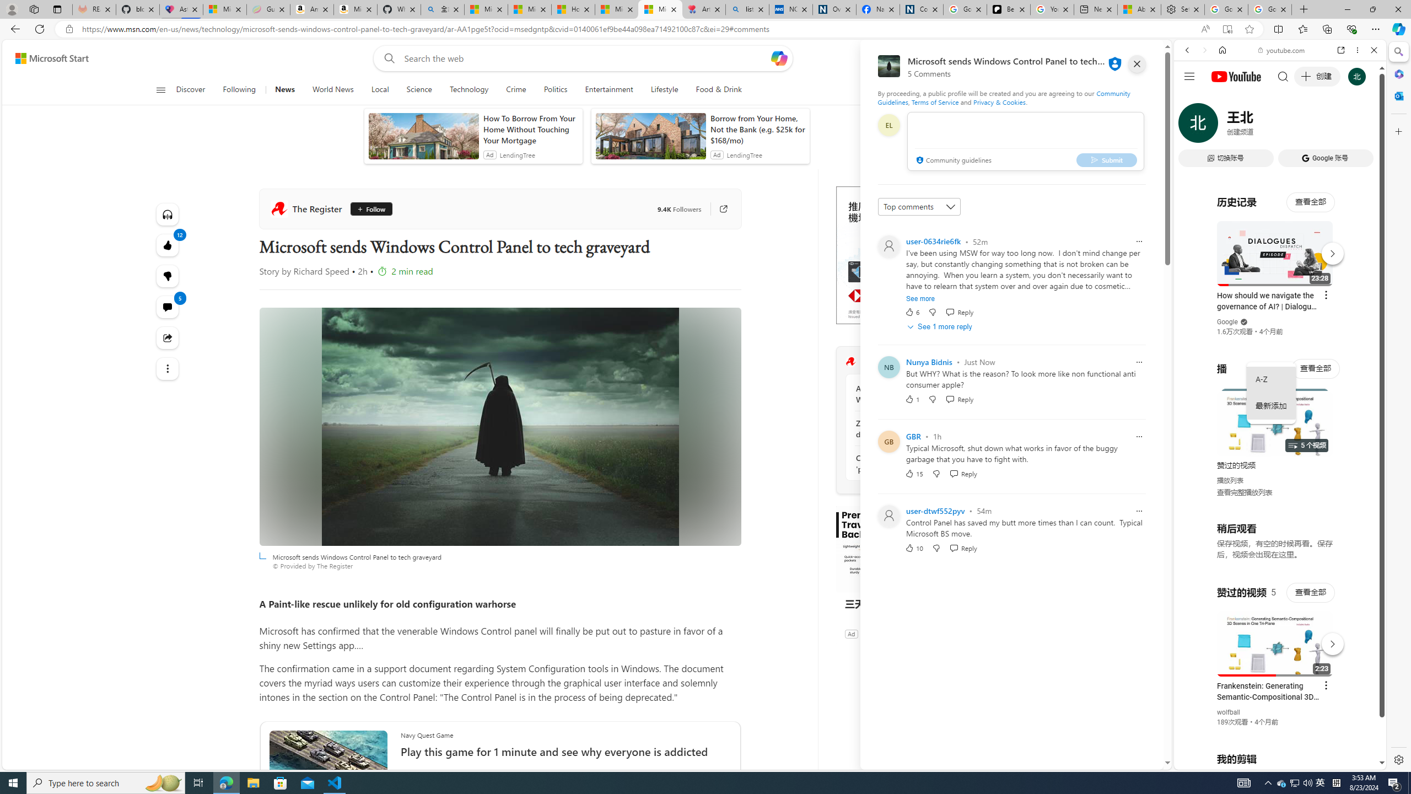 The image size is (1411, 794). What do you see at coordinates (929, 362) in the screenshot?
I see `Nunya Bidnis` at bounding box center [929, 362].